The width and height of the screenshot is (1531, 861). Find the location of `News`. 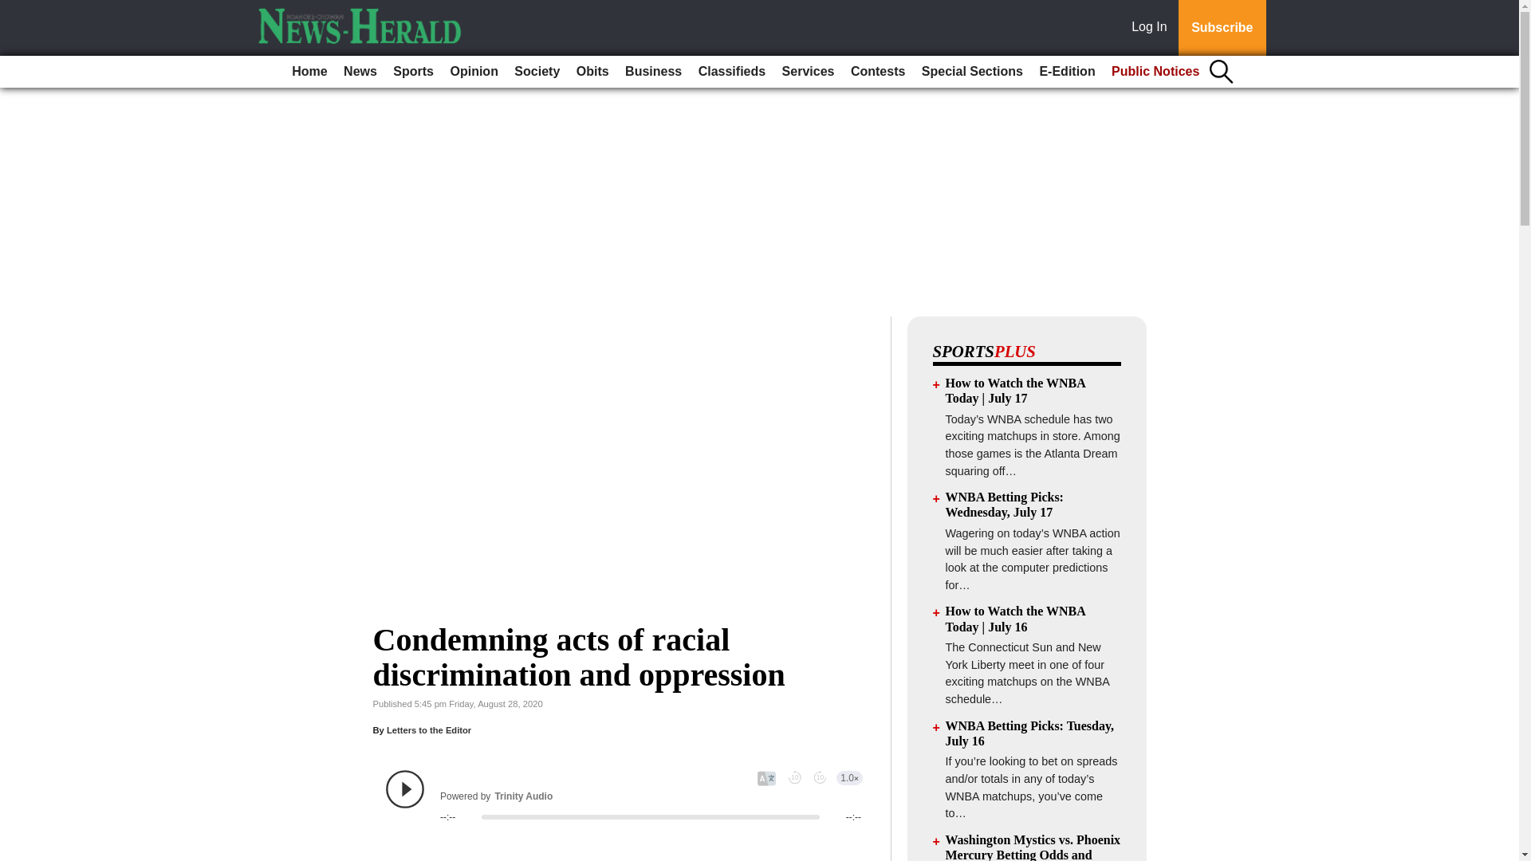

News is located at coordinates (360, 72).